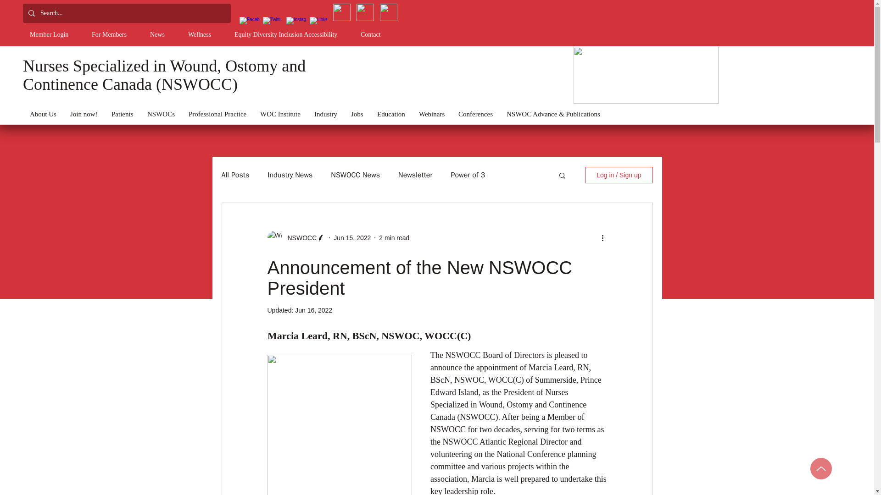 This screenshot has height=495, width=881. Describe the element at coordinates (375, 34) in the screenshot. I see `Contact` at that location.